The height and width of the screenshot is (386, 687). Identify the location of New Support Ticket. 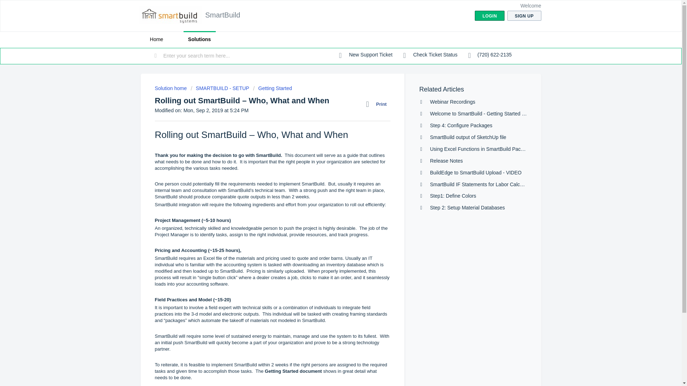
(366, 55).